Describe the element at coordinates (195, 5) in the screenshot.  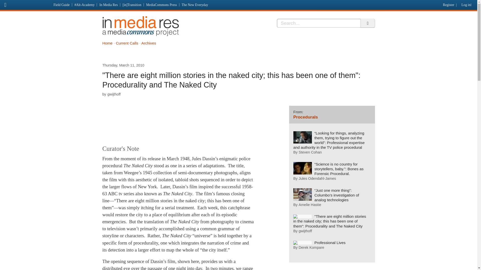
I see `The New Everyday` at that location.